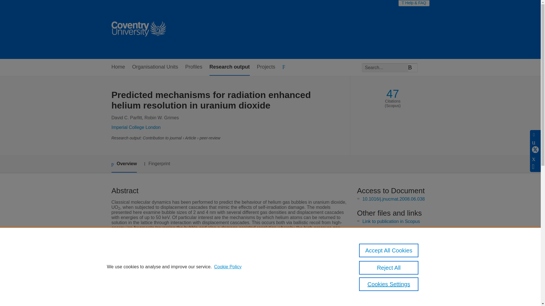 The width and height of the screenshot is (545, 306). What do you see at coordinates (194, 67) in the screenshot?
I see `Profiles` at bounding box center [194, 67].